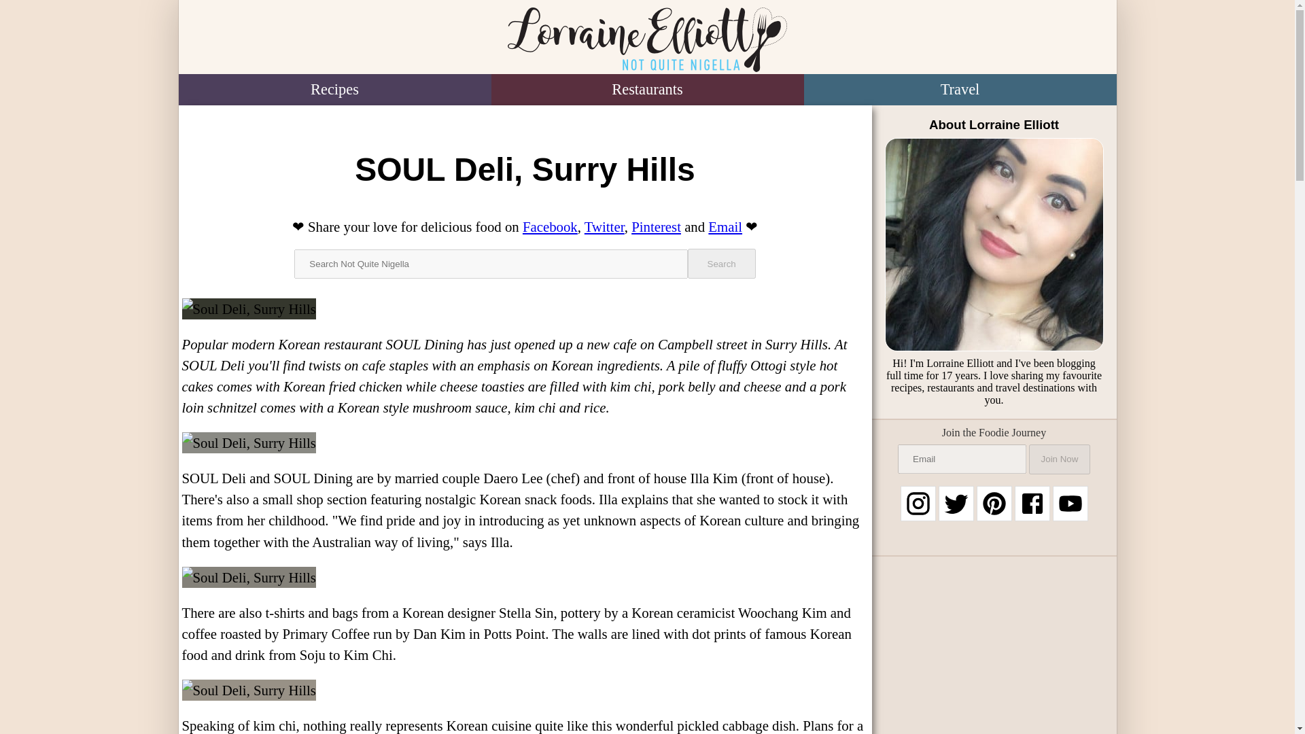  I want to click on Search, so click(721, 264).